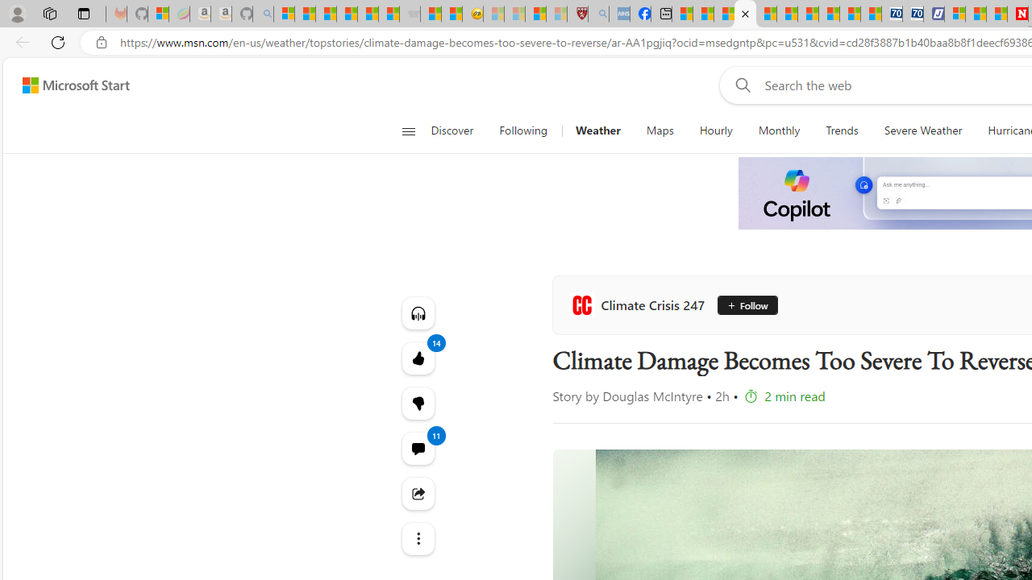 This screenshot has width=1032, height=580. What do you see at coordinates (715, 130) in the screenshot?
I see `Hourly` at bounding box center [715, 130].